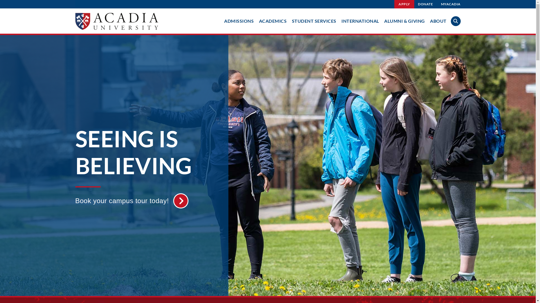 The image size is (540, 303). What do you see at coordinates (143, 164) in the screenshot?
I see `SEEING IS BELIEVING
Book your campus tour today!` at bounding box center [143, 164].